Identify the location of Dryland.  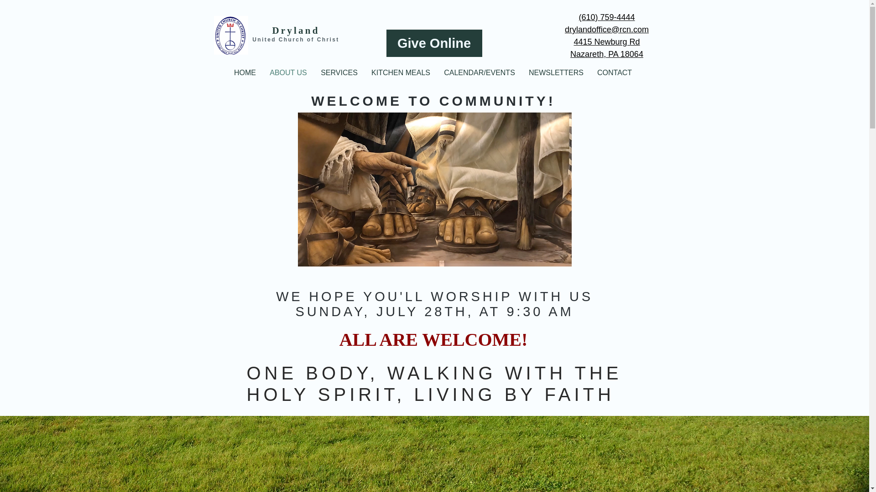
(296, 30).